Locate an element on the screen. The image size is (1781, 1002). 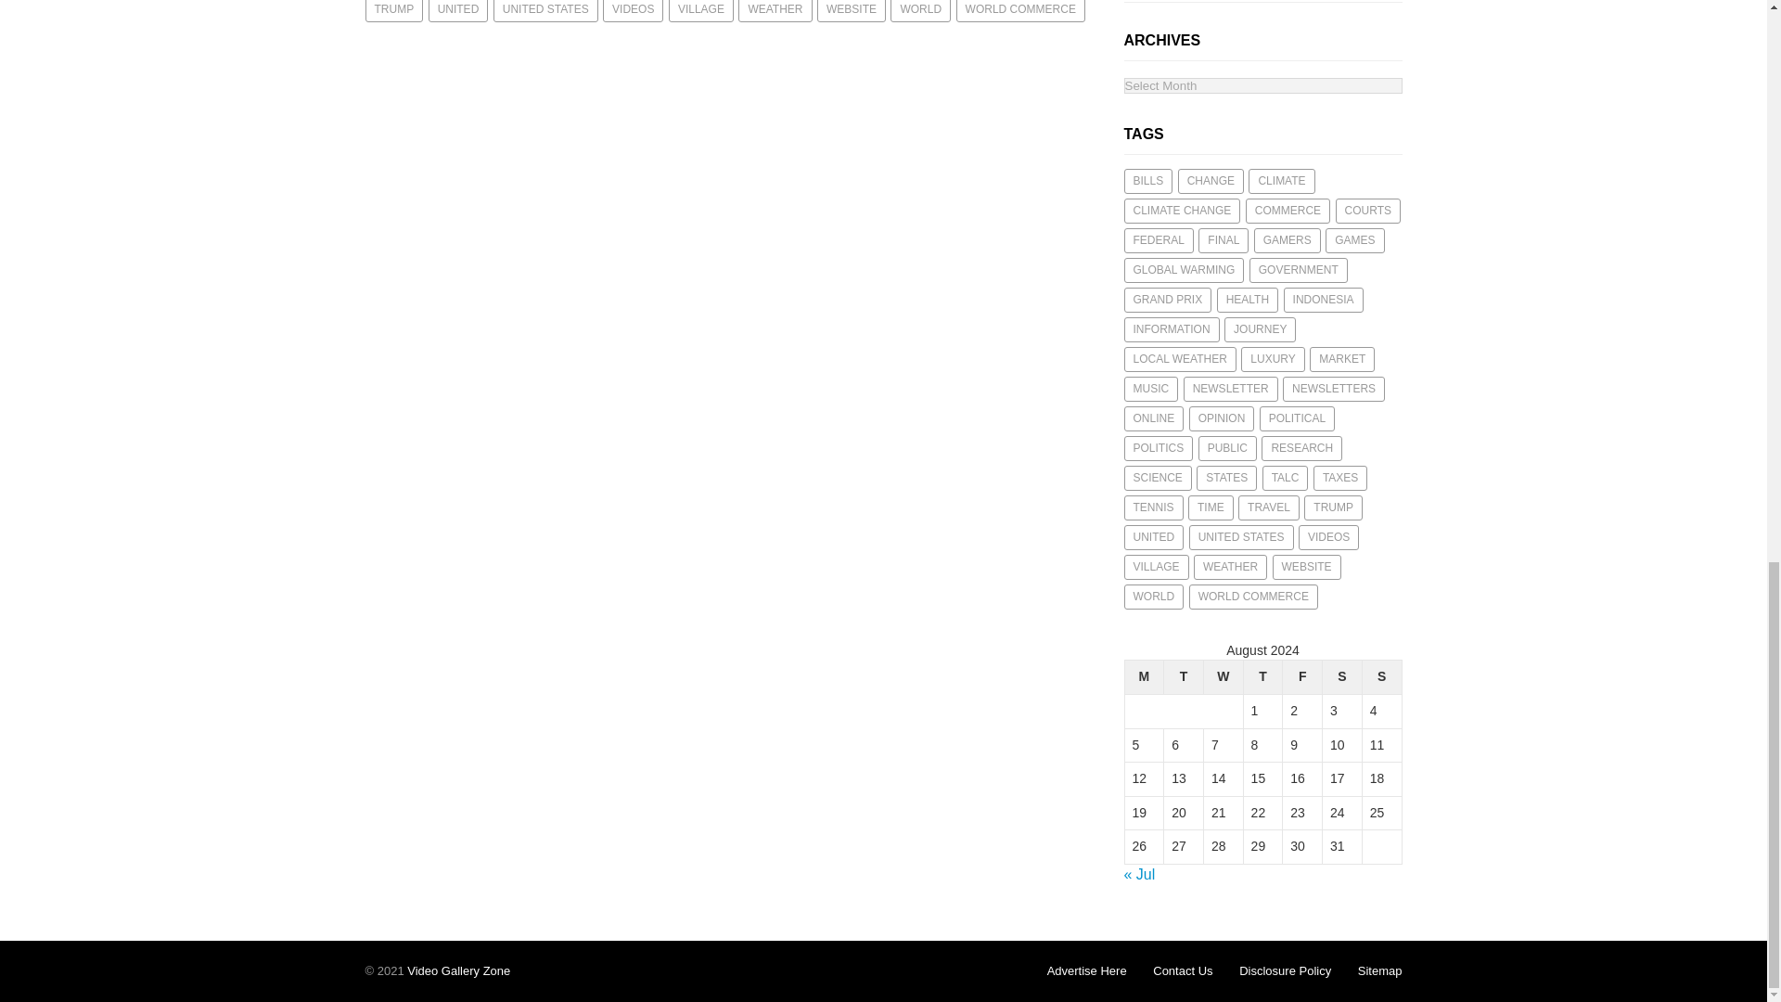
Friday is located at coordinates (1302, 677).